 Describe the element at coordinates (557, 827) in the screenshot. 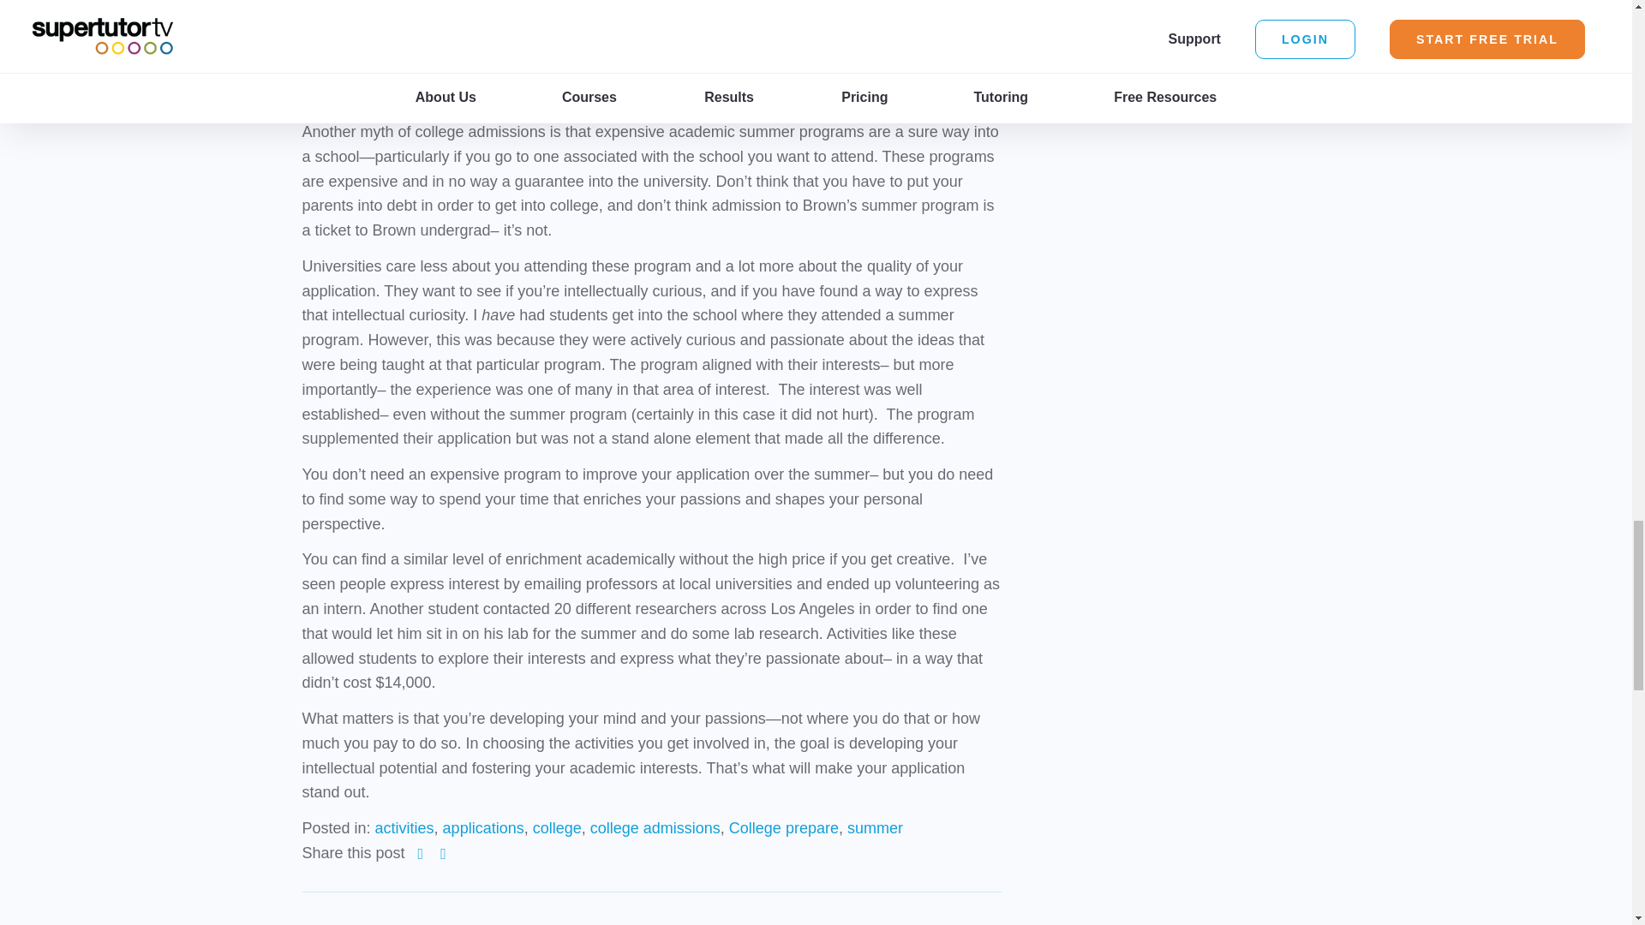

I see `college` at that location.